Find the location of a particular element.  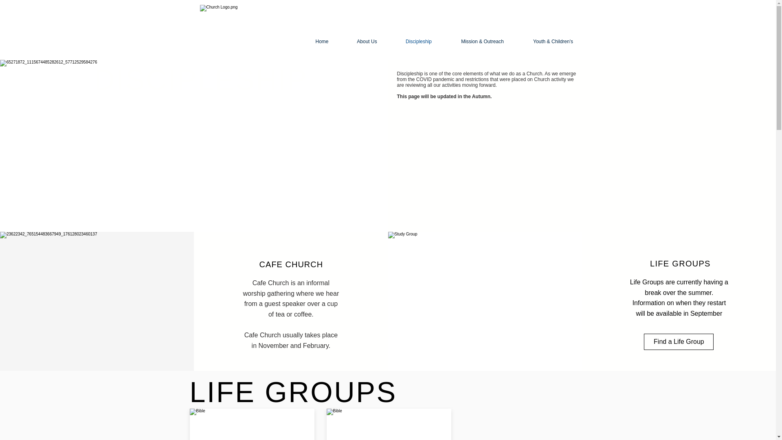

Find a Life Group is located at coordinates (679, 341).